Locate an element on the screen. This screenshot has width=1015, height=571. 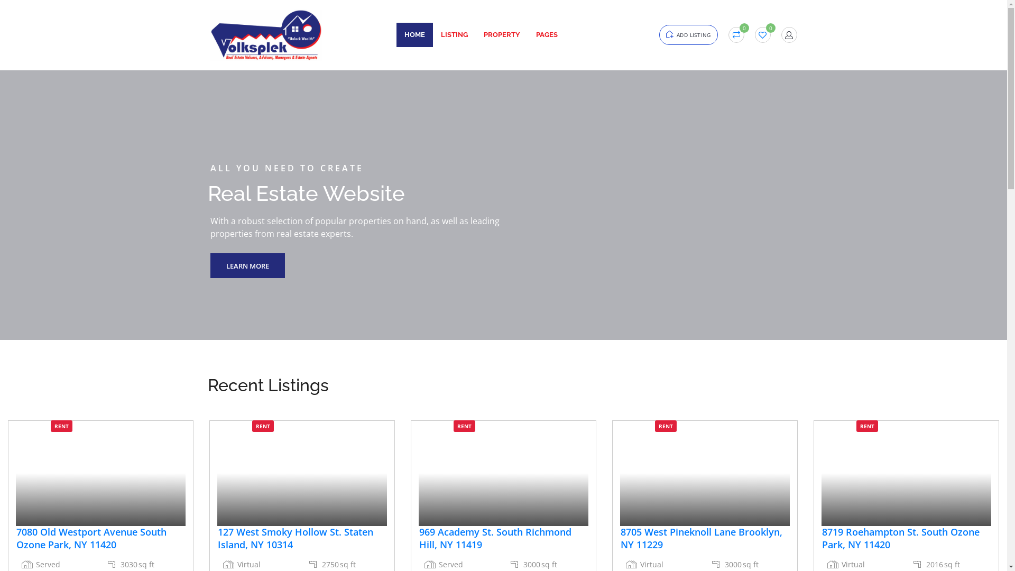
LISTING is located at coordinates (455, 35).